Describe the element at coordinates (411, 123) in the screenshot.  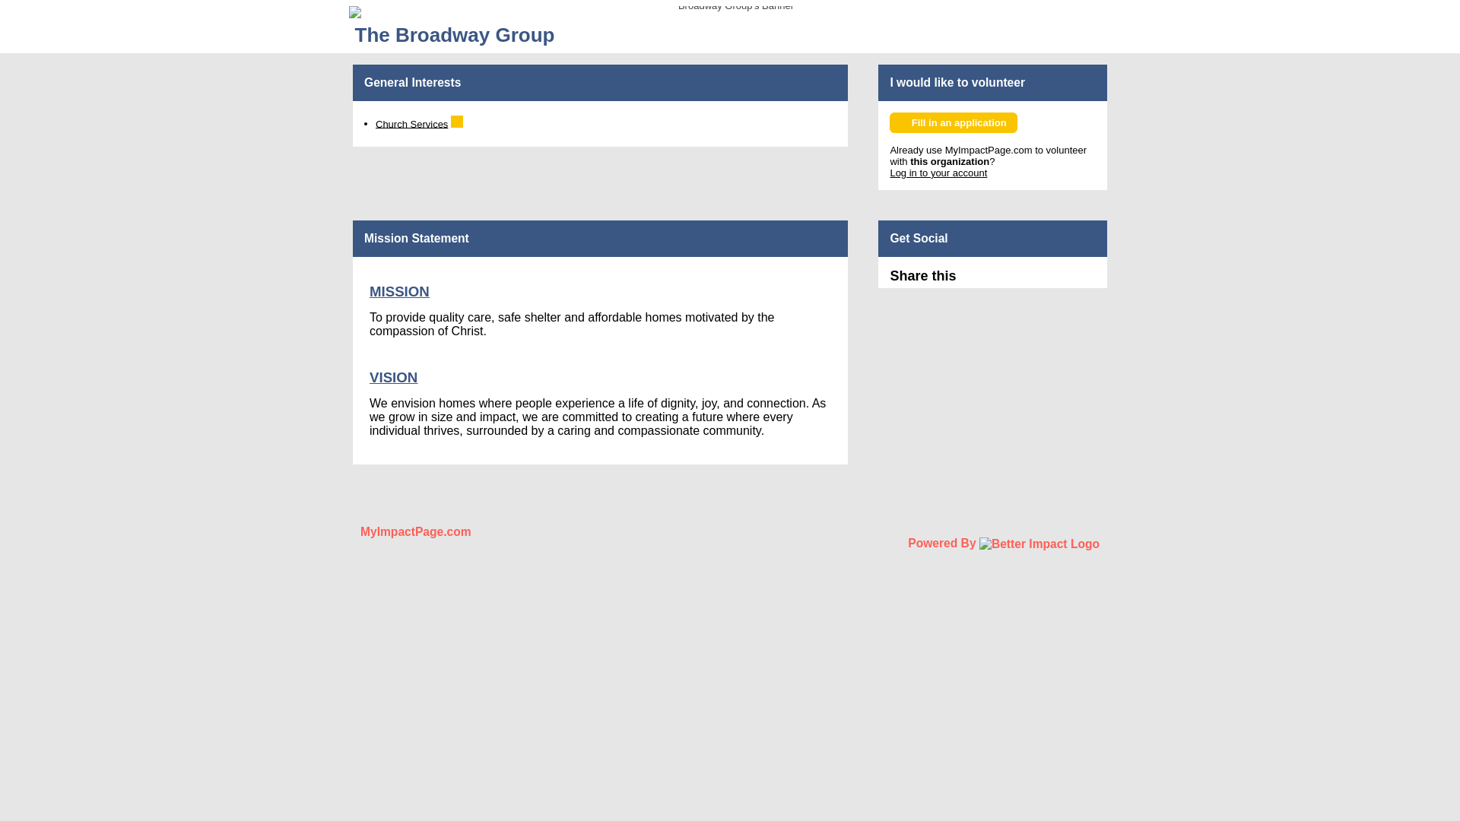
I see `Church Services` at that location.